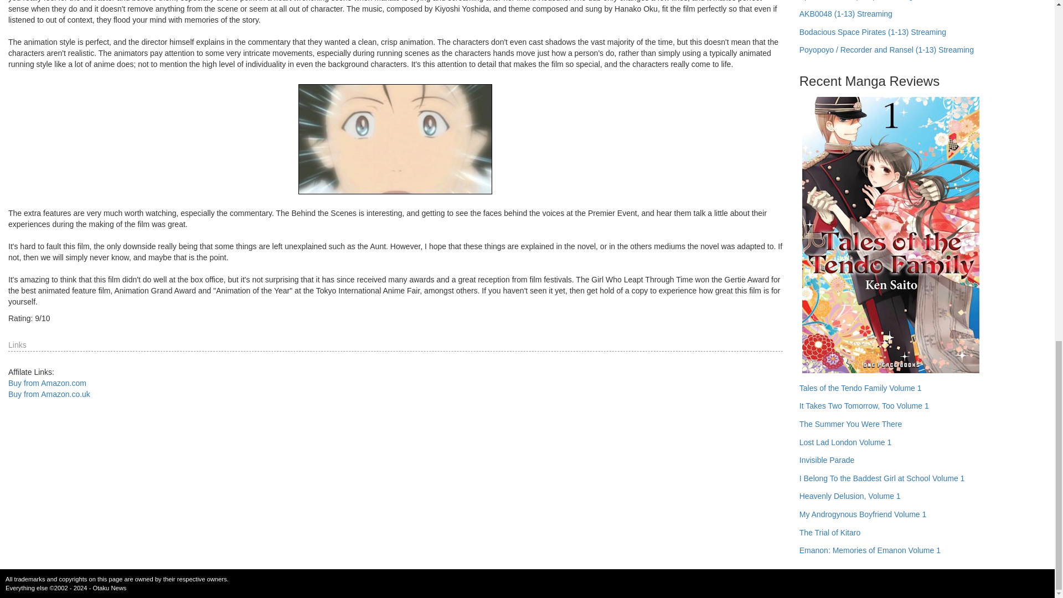  I want to click on Buy from Amazon.com, so click(47, 383).